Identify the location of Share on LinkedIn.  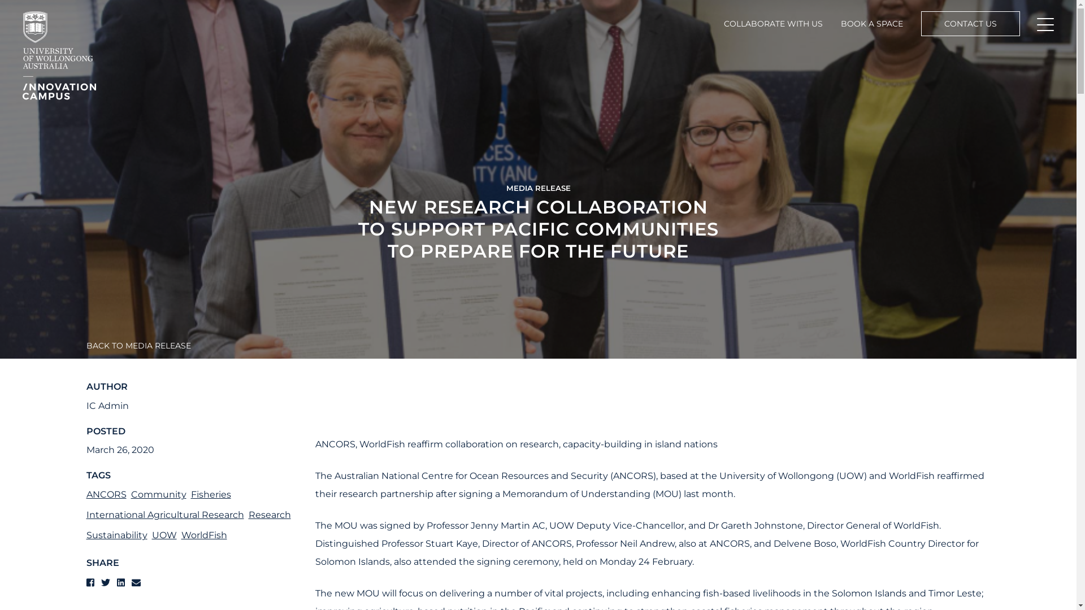
(121, 583).